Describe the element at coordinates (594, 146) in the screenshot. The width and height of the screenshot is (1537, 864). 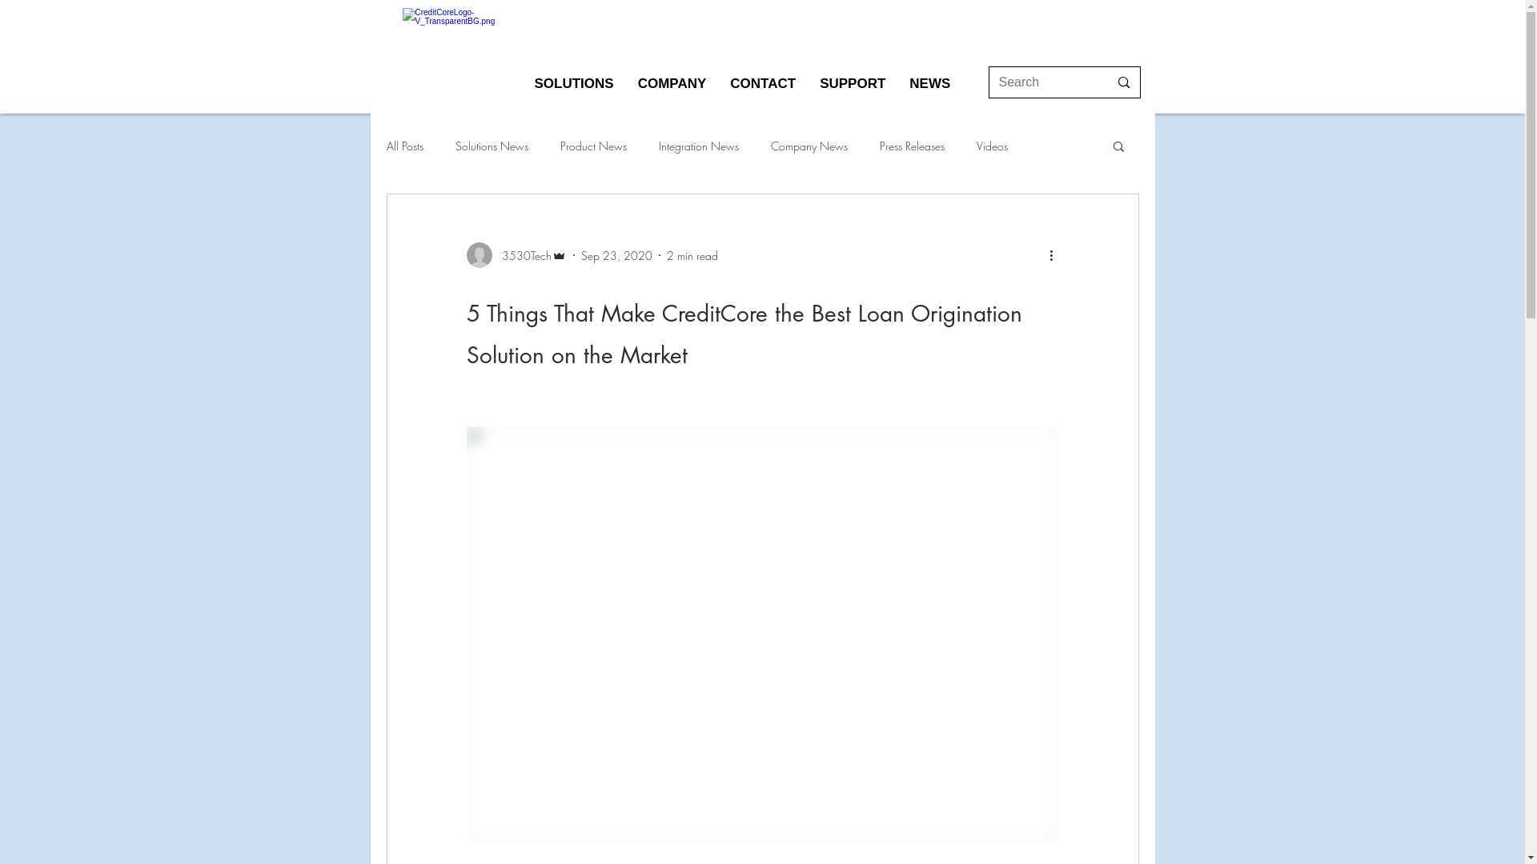
I see `Product News` at that location.